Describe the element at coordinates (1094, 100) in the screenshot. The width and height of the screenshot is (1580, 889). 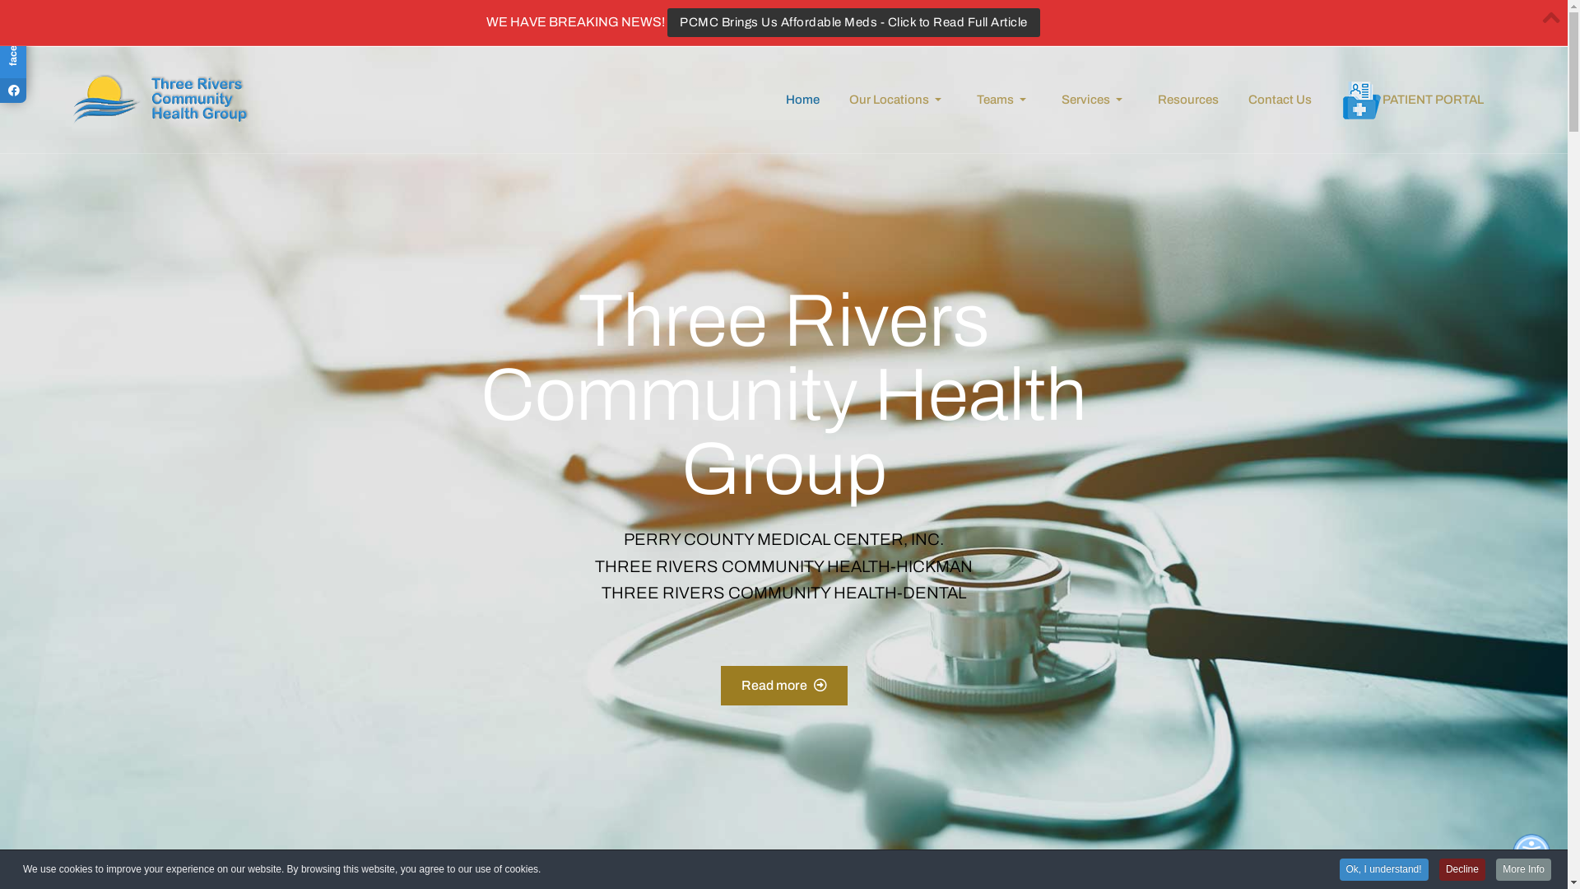
I see `Services` at that location.